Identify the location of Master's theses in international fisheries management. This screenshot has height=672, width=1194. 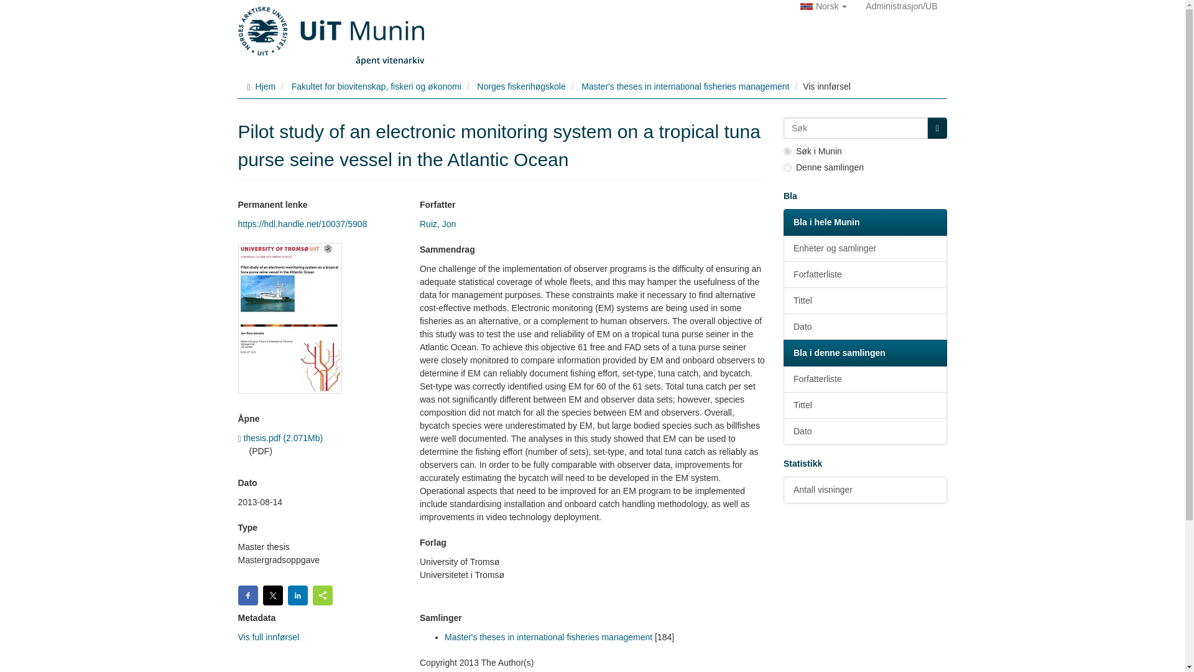
(548, 637).